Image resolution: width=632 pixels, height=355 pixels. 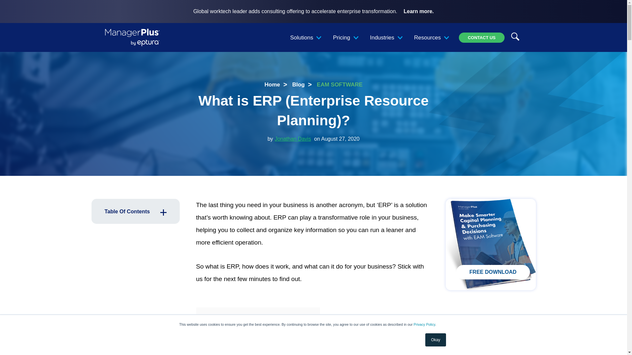 What do you see at coordinates (384, 37) in the screenshot?
I see `Industries` at bounding box center [384, 37].